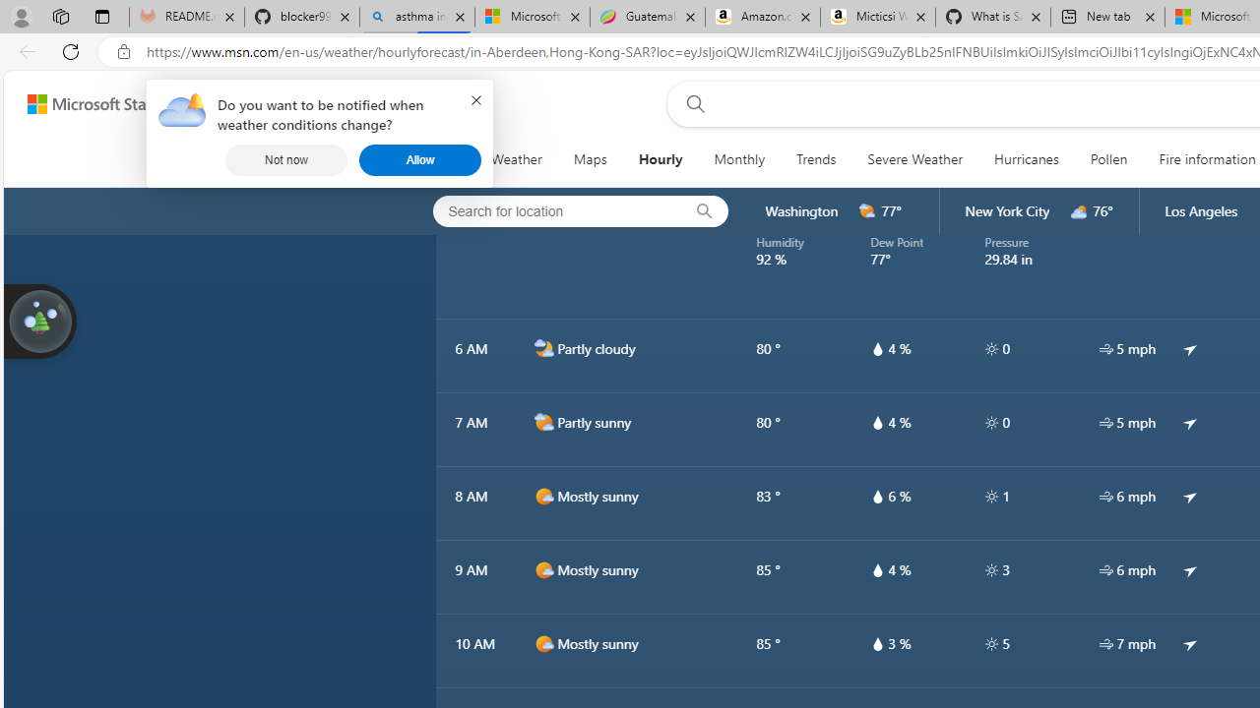  What do you see at coordinates (817, 159) in the screenshot?
I see `Trends` at bounding box center [817, 159].